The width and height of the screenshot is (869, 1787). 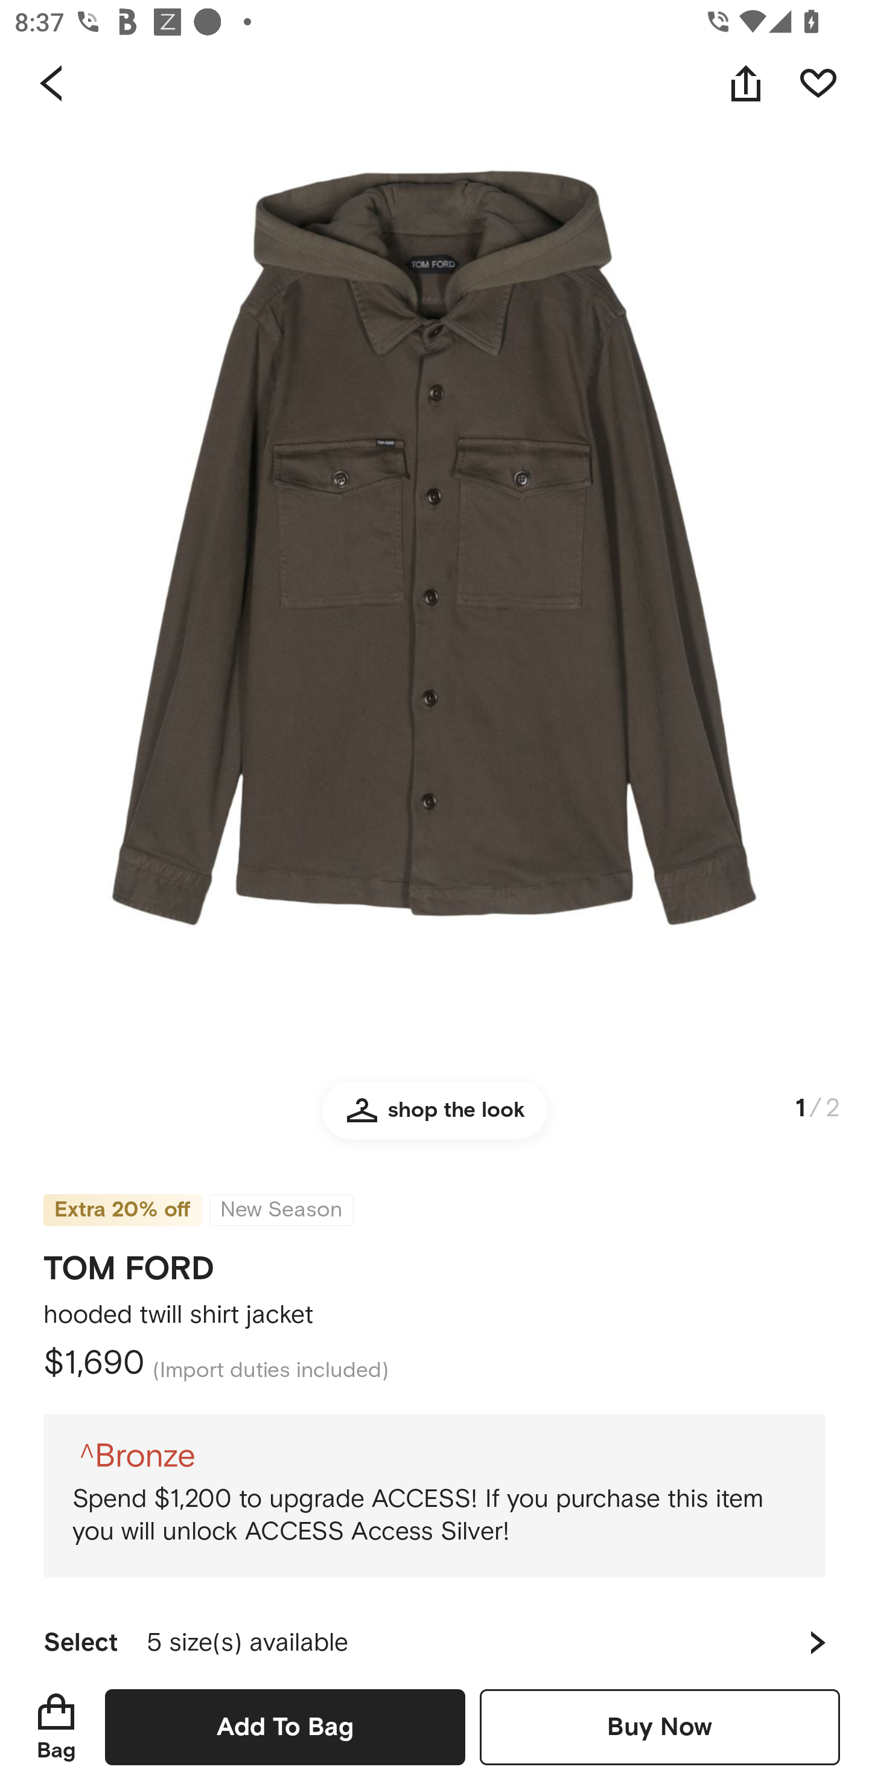 What do you see at coordinates (129, 1262) in the screenshot?
I see `TOM FORD` at bounding box center [129, 1262].